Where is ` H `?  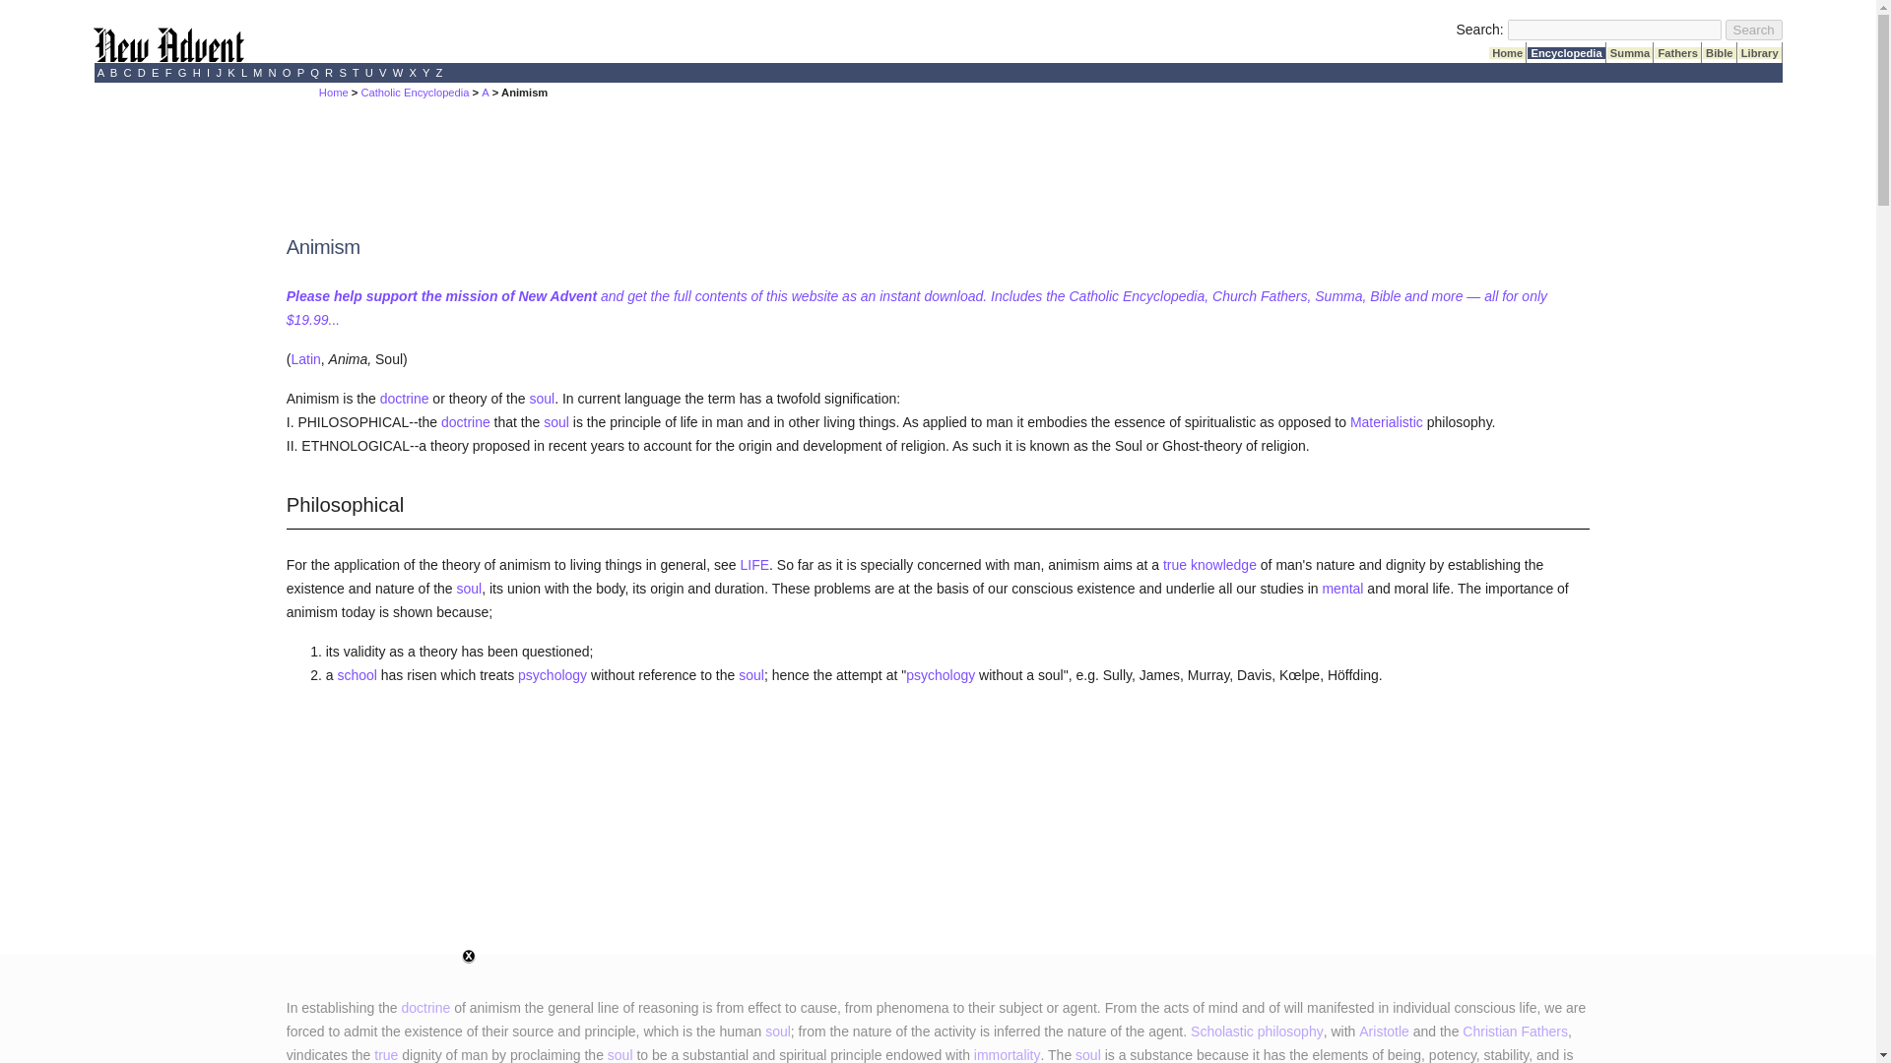
 H  is located at coordinates (197, 73).